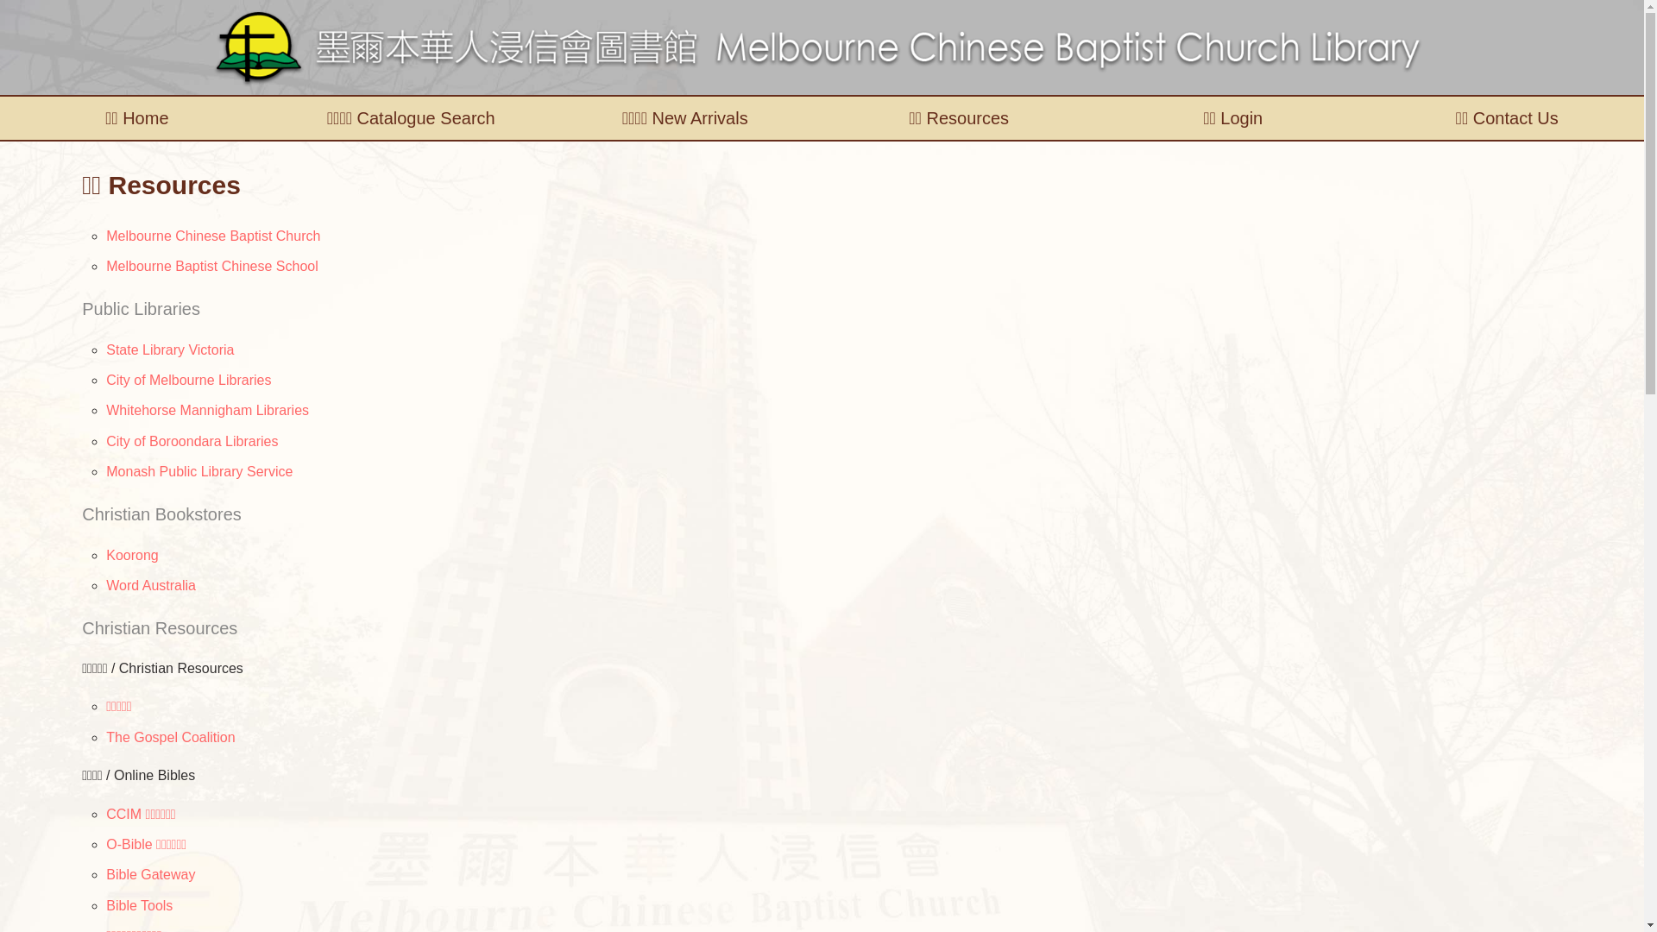  Describe the element at coordinates (211, 266) in the screenshot. I see `Melbourne Baptist Chinese School` at that location.